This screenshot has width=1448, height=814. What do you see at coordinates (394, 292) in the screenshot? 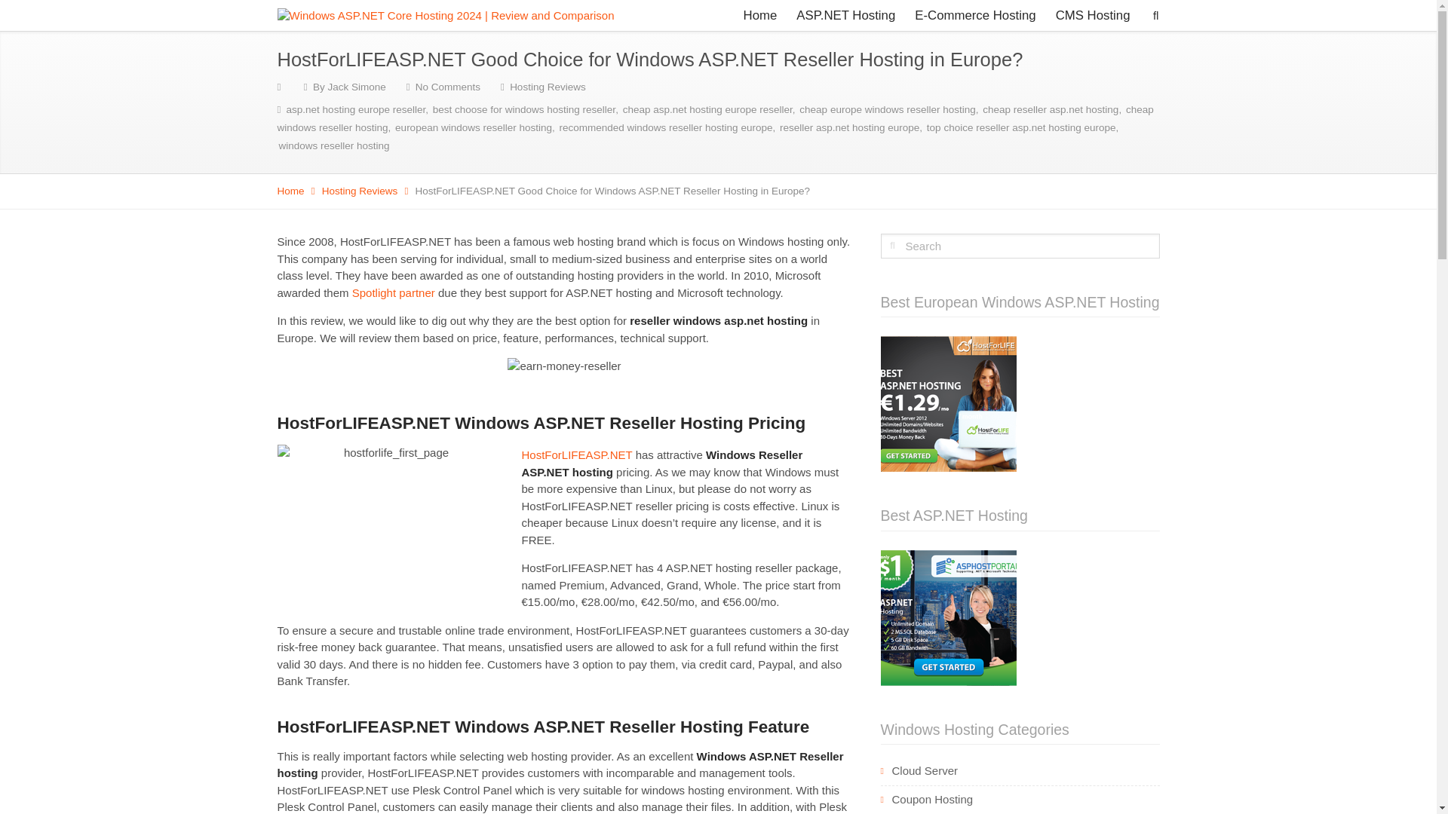
I see `Spotlight partner` at bounding box center [394, 292].